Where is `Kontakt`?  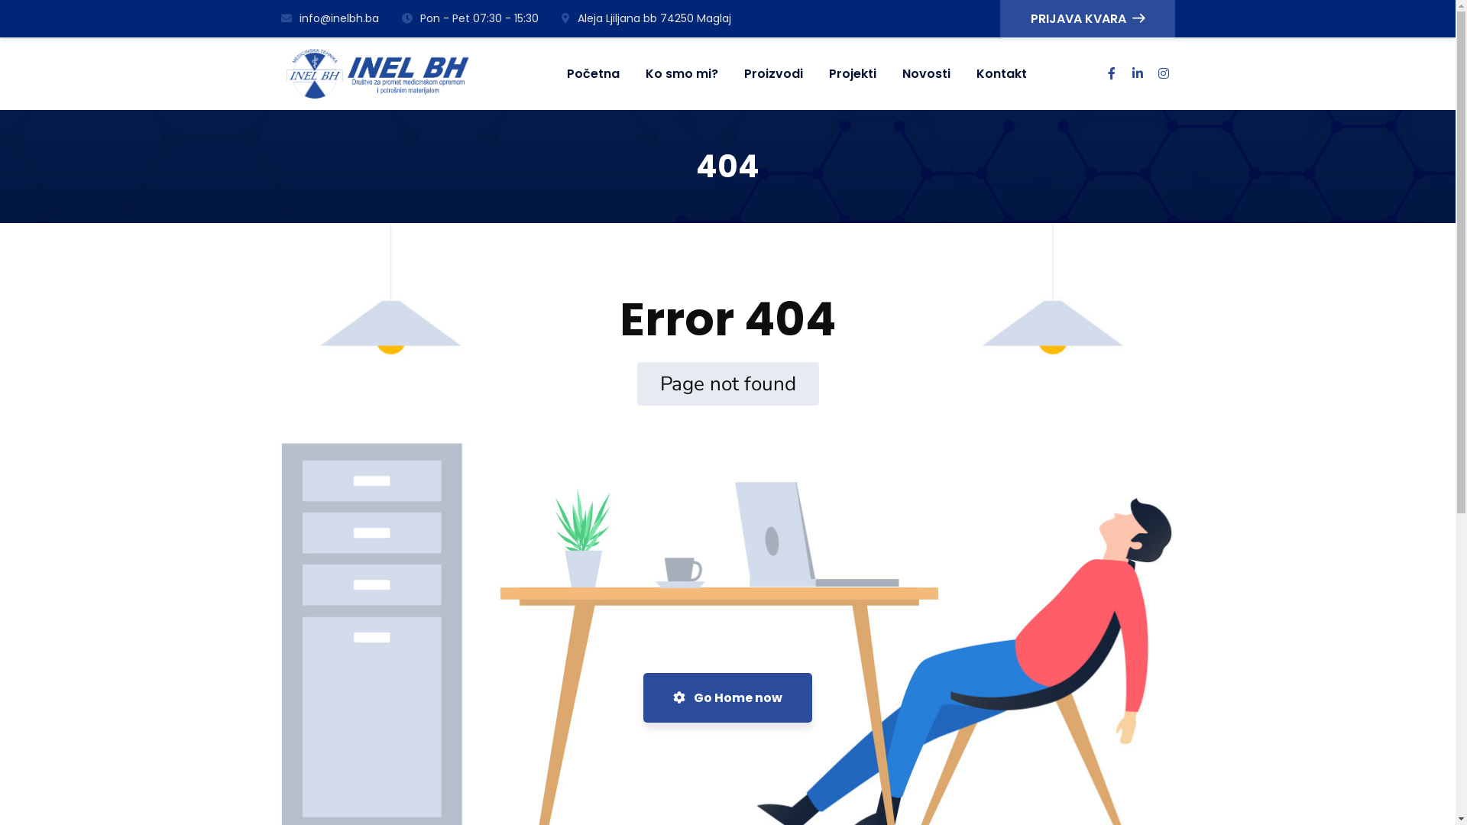
Kontakt is located at coordinates (993, 714).